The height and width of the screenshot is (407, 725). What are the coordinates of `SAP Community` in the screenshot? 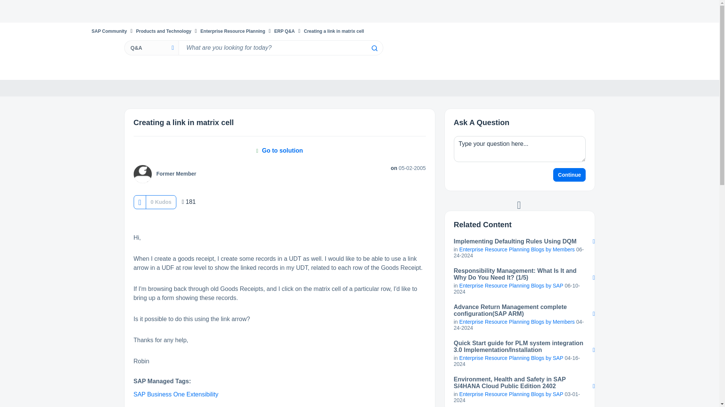 It's located at (109, 31).